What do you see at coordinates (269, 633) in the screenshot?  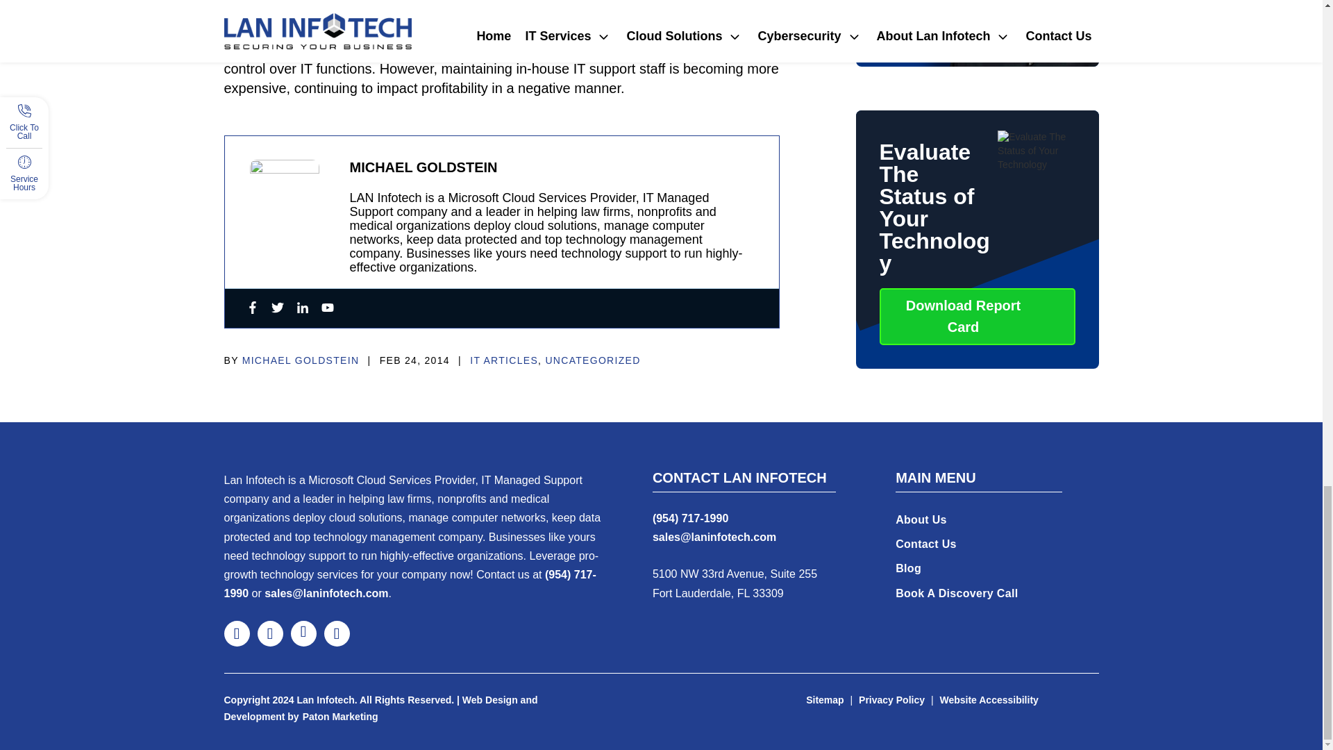 I see `Follow on X` at bounding box center [269, 633].